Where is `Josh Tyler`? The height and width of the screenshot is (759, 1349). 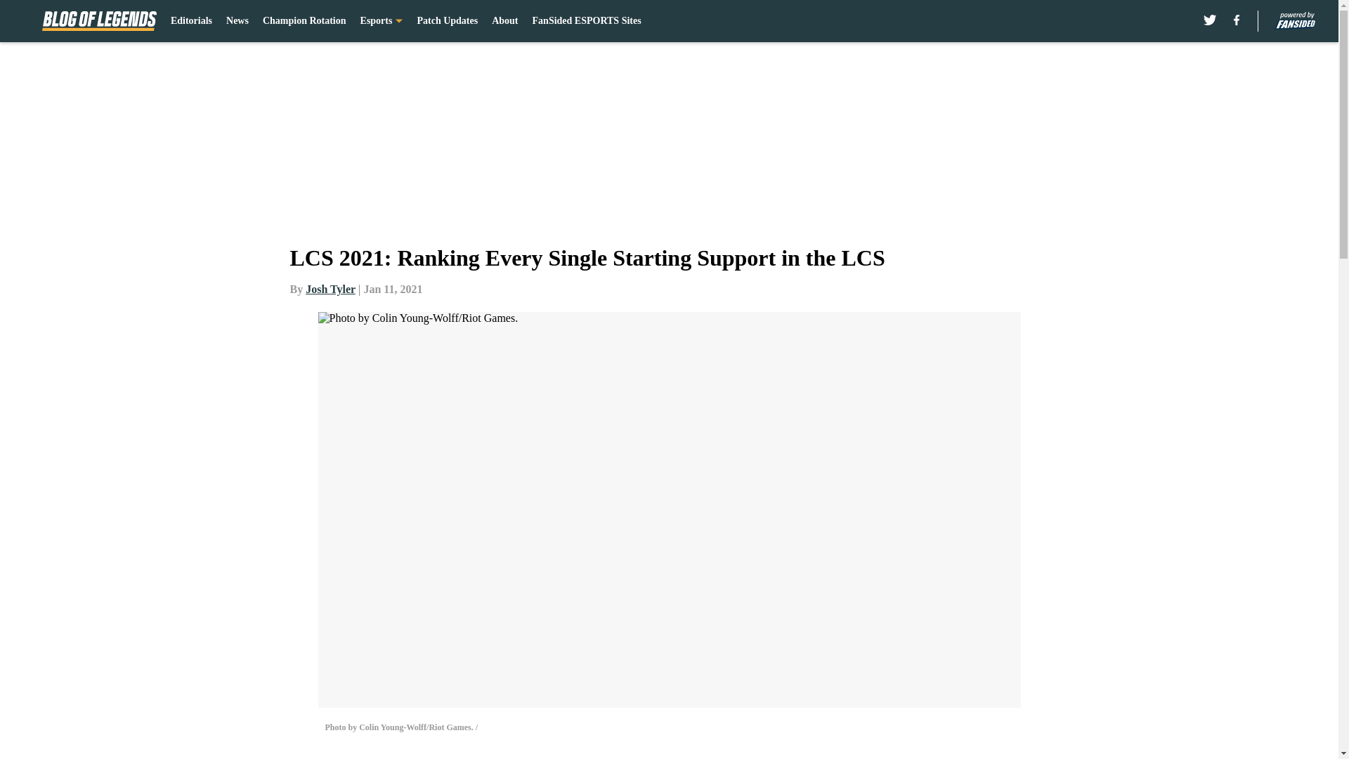
Josh Tyler is located at coordinates (330, 289).